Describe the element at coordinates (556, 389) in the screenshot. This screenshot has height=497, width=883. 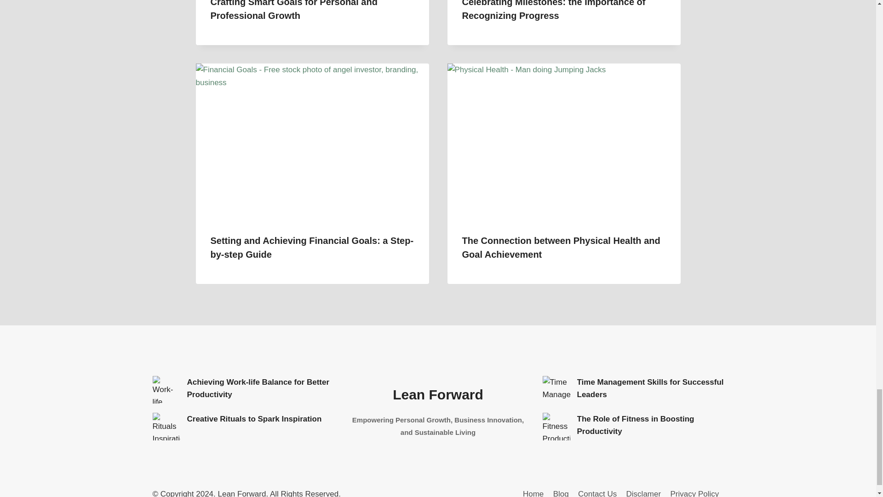
I see `Time Management Skills for Successful Leaders` at that location.